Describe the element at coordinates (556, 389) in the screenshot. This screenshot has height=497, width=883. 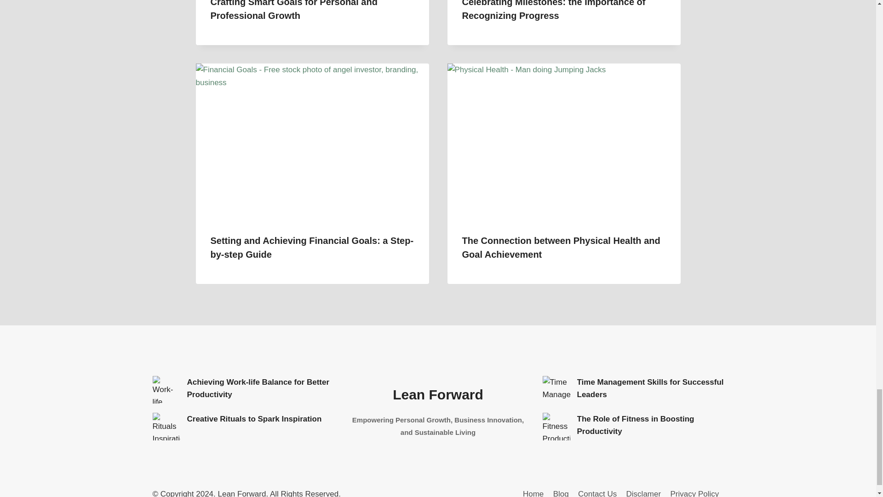
I see `Time Management Skills for Successful Leaders` at that location.